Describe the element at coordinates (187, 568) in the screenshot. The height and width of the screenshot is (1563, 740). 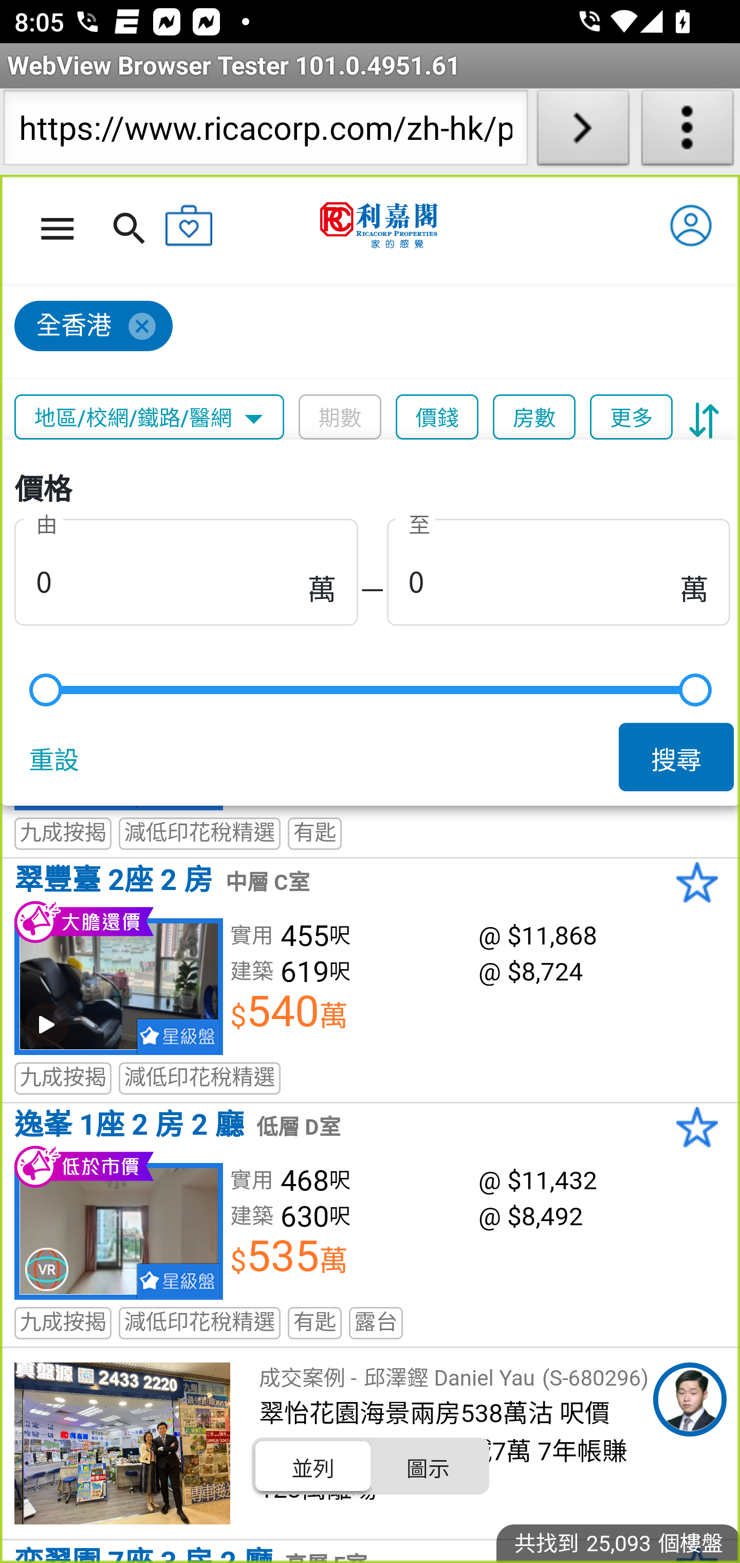
I see `由 0, 由 萬` at that location.